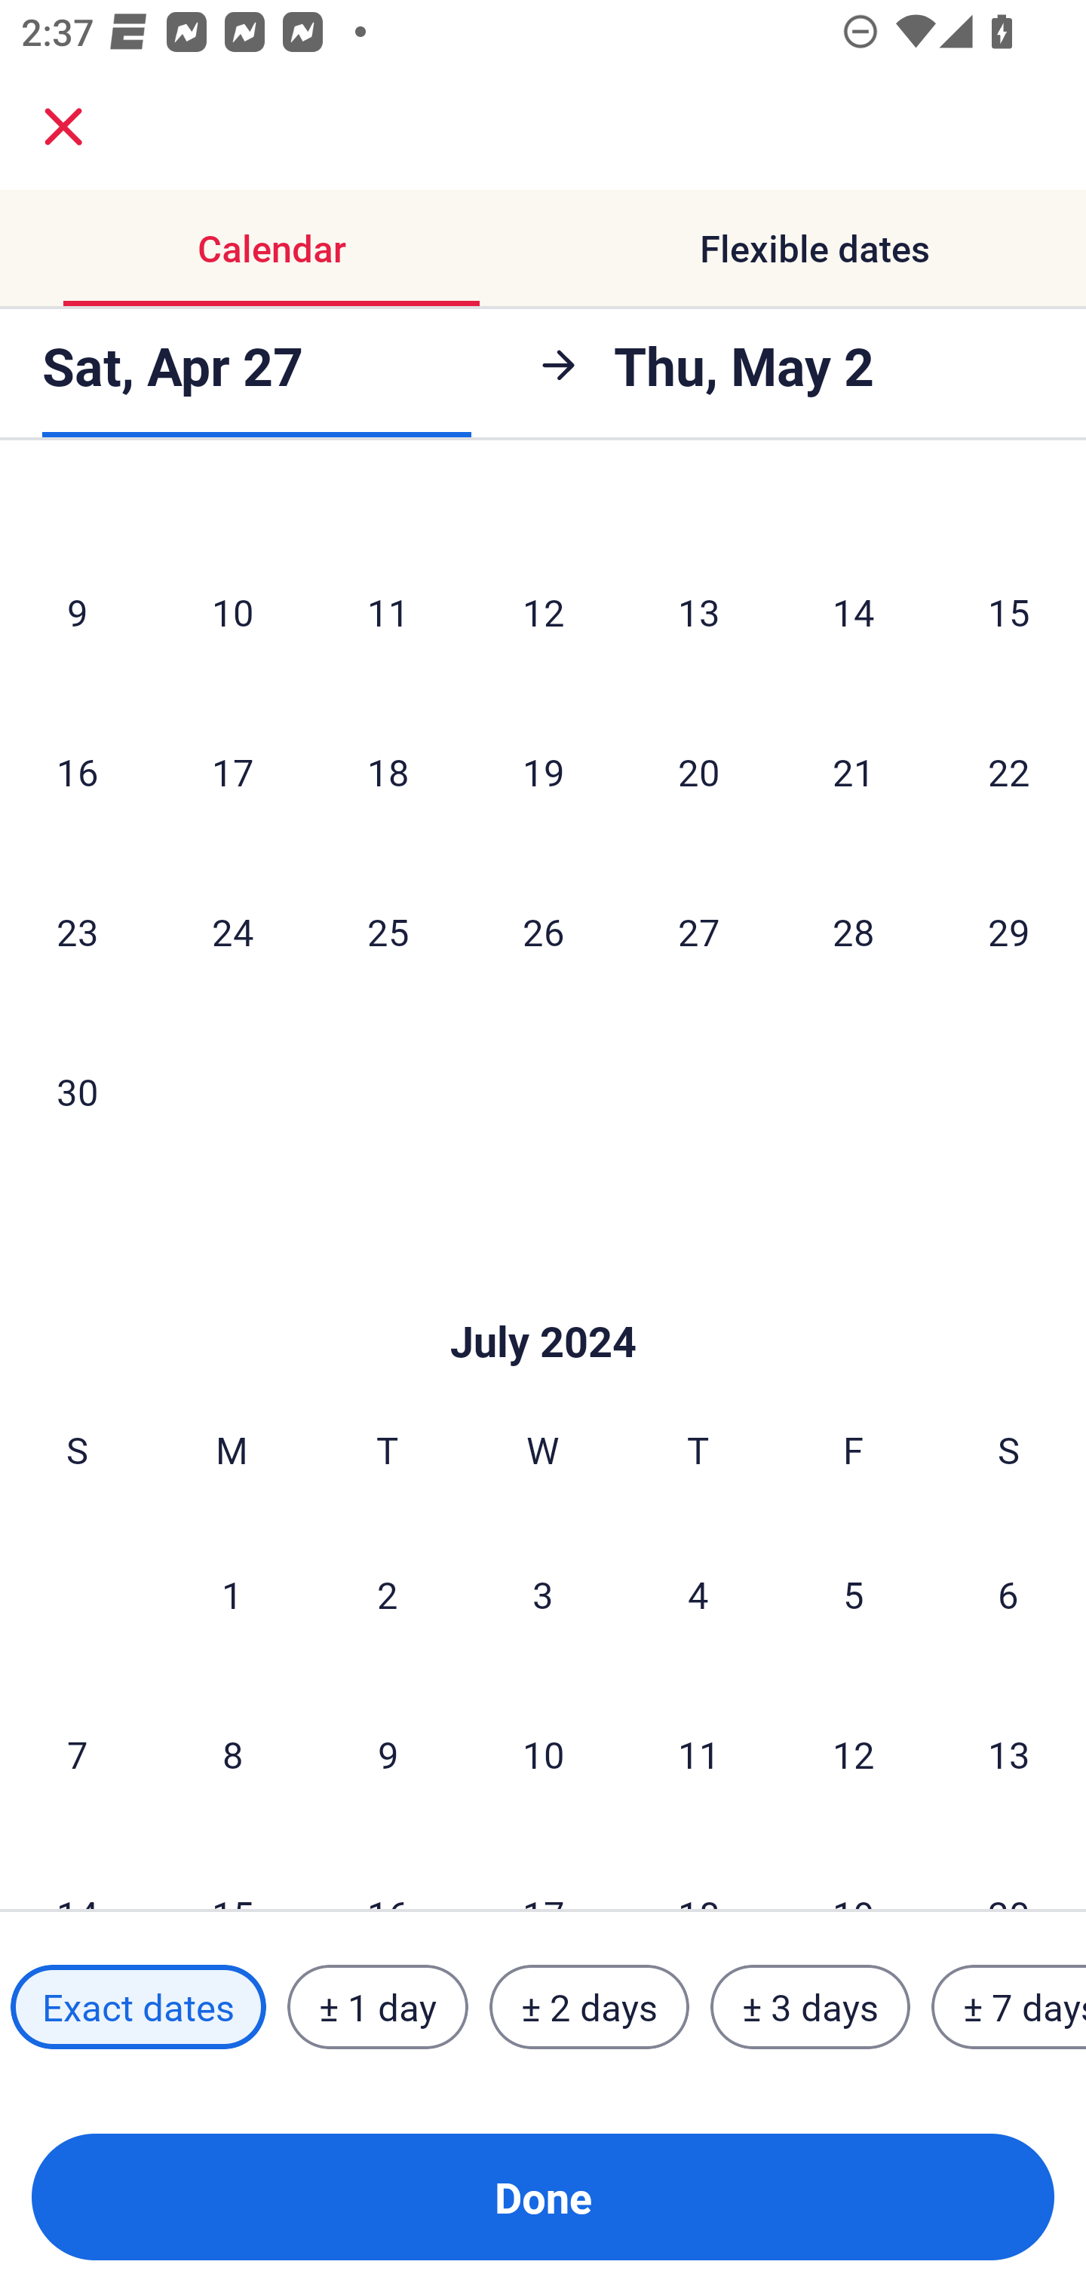 The image size is (1086, 2292). I want to click on 1 Monday, July 1, 2024, so click(232, 1594).